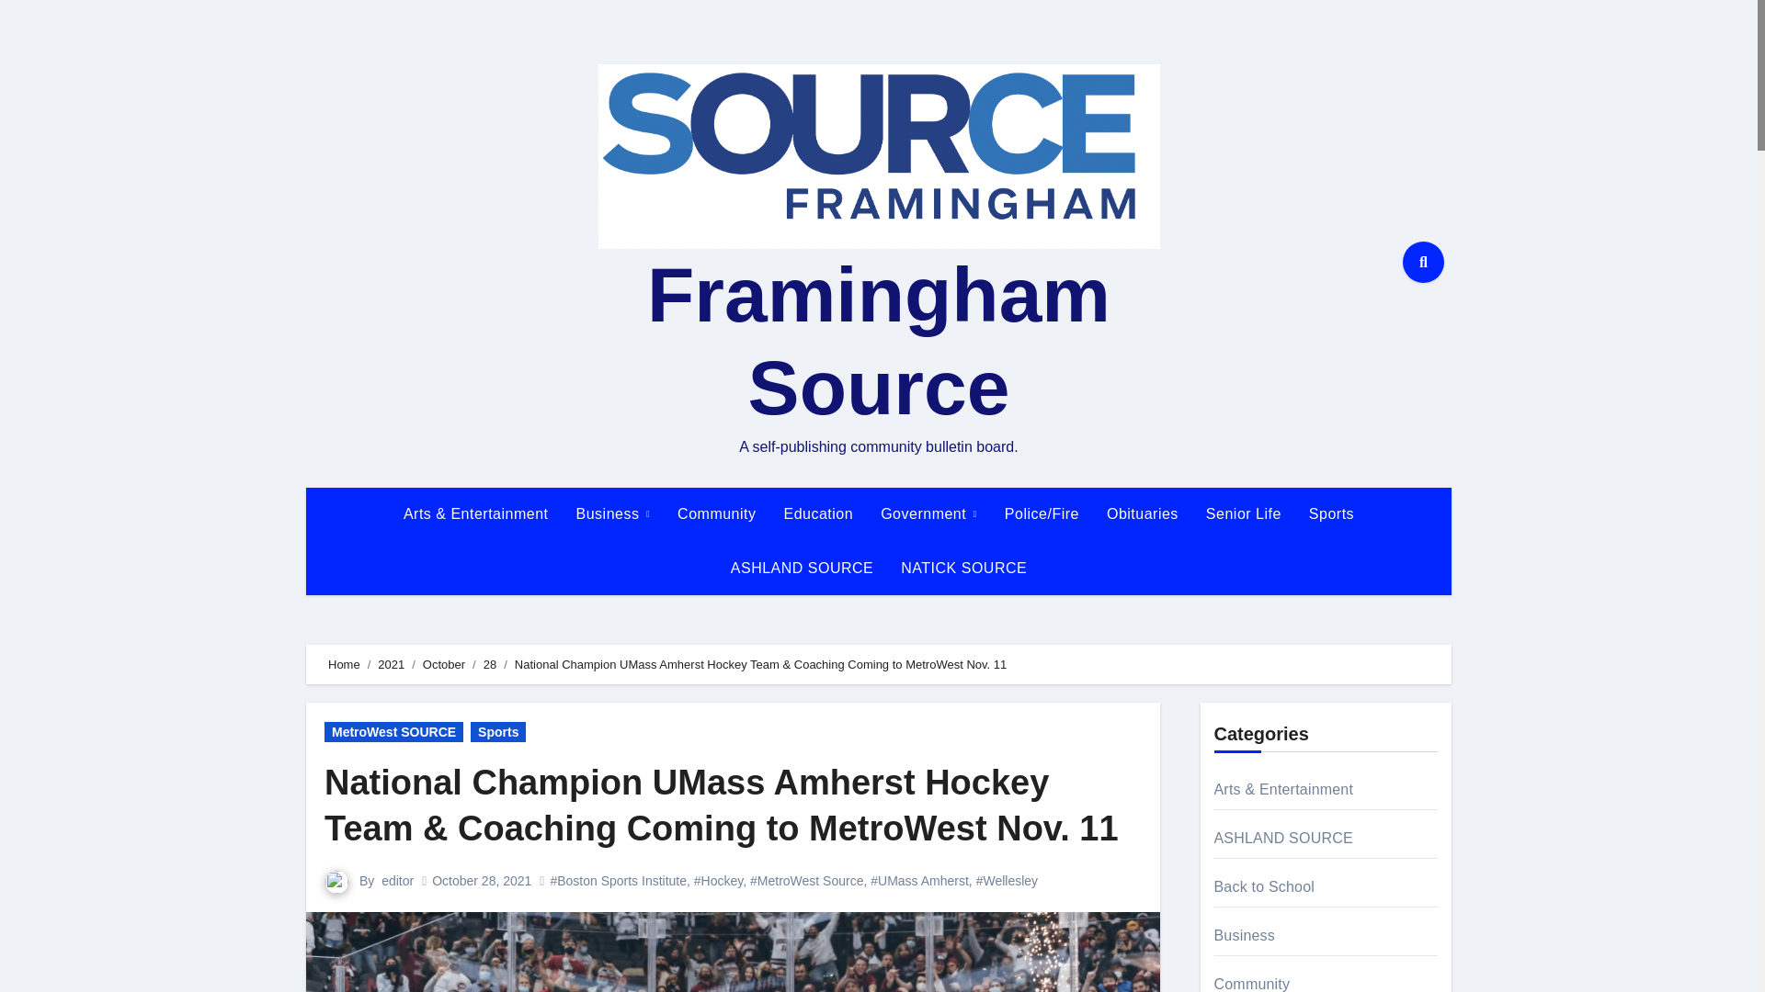 This screenshot has height=992, width=1765. Describe the element at coordinates (390, 665) in the screenshot. I see `2021` at that location.